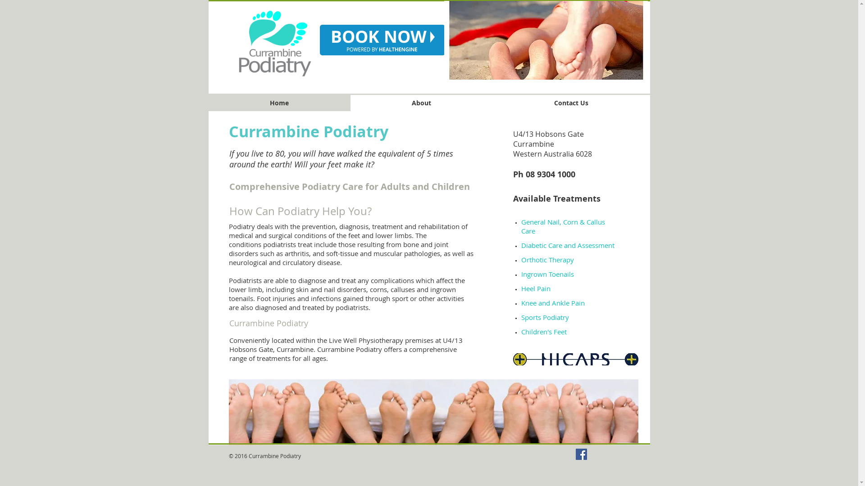 This screenshot has width=865, height=486. Describe the element at coordinates (571, 103) in the screenshot. I see `Contact Us` at that location.